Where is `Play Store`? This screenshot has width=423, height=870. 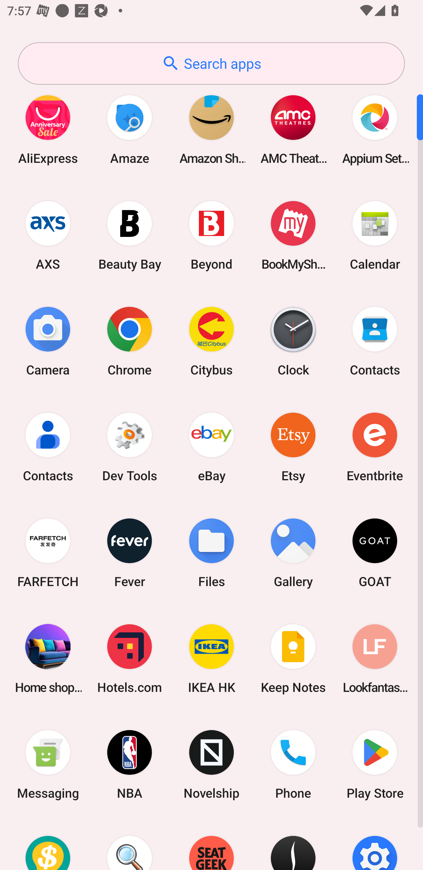 Play Store is located at coordinates (375, 765).